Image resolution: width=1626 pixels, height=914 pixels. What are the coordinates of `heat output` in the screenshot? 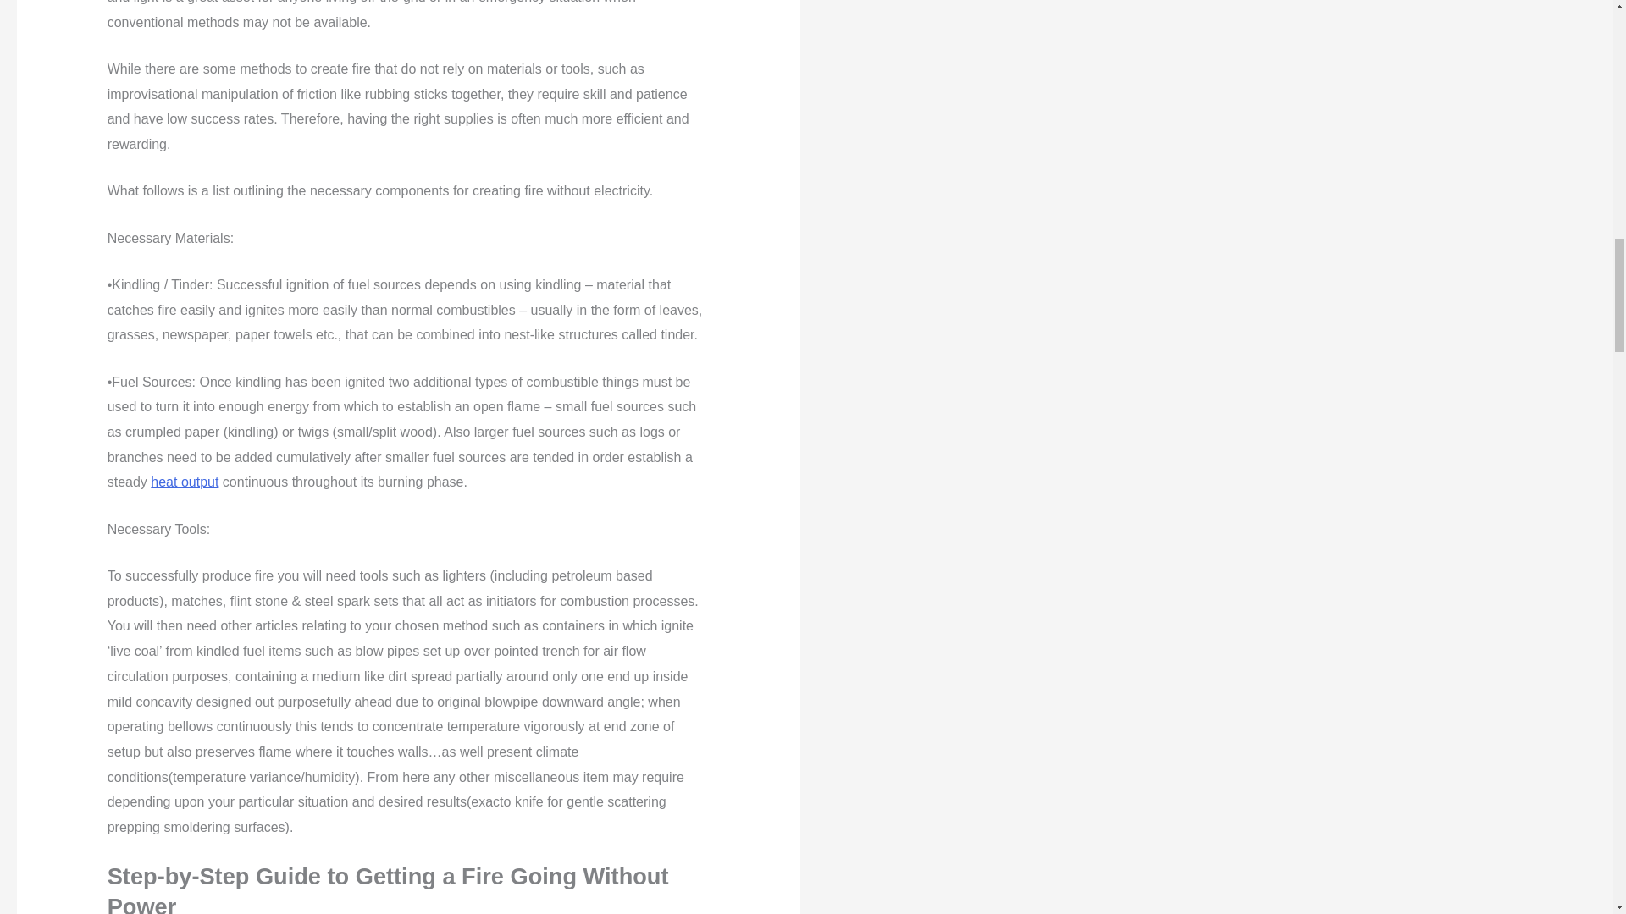 It's located at (185, 481).